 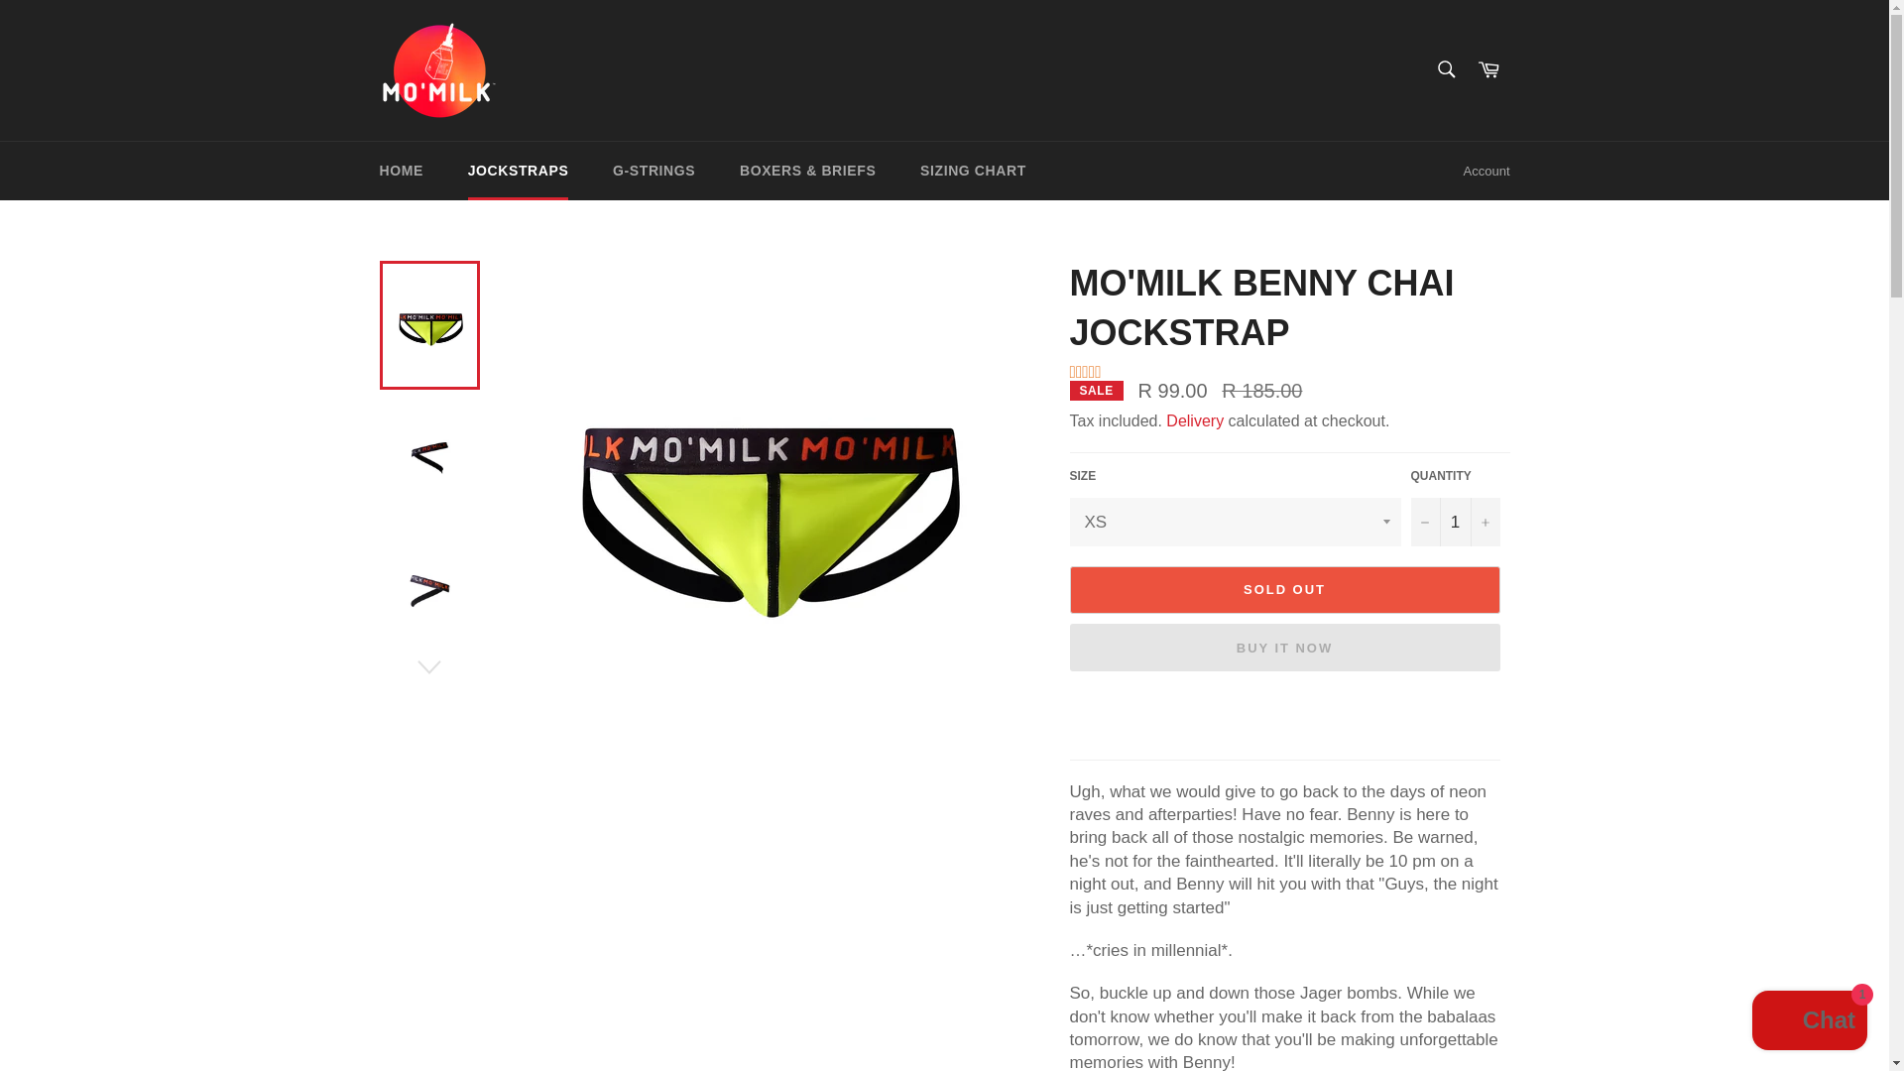 What do you see at coordinates (518, 171) in the screenshot?
I see `JOCKSTRAPS` at bounding box center [518, 171].